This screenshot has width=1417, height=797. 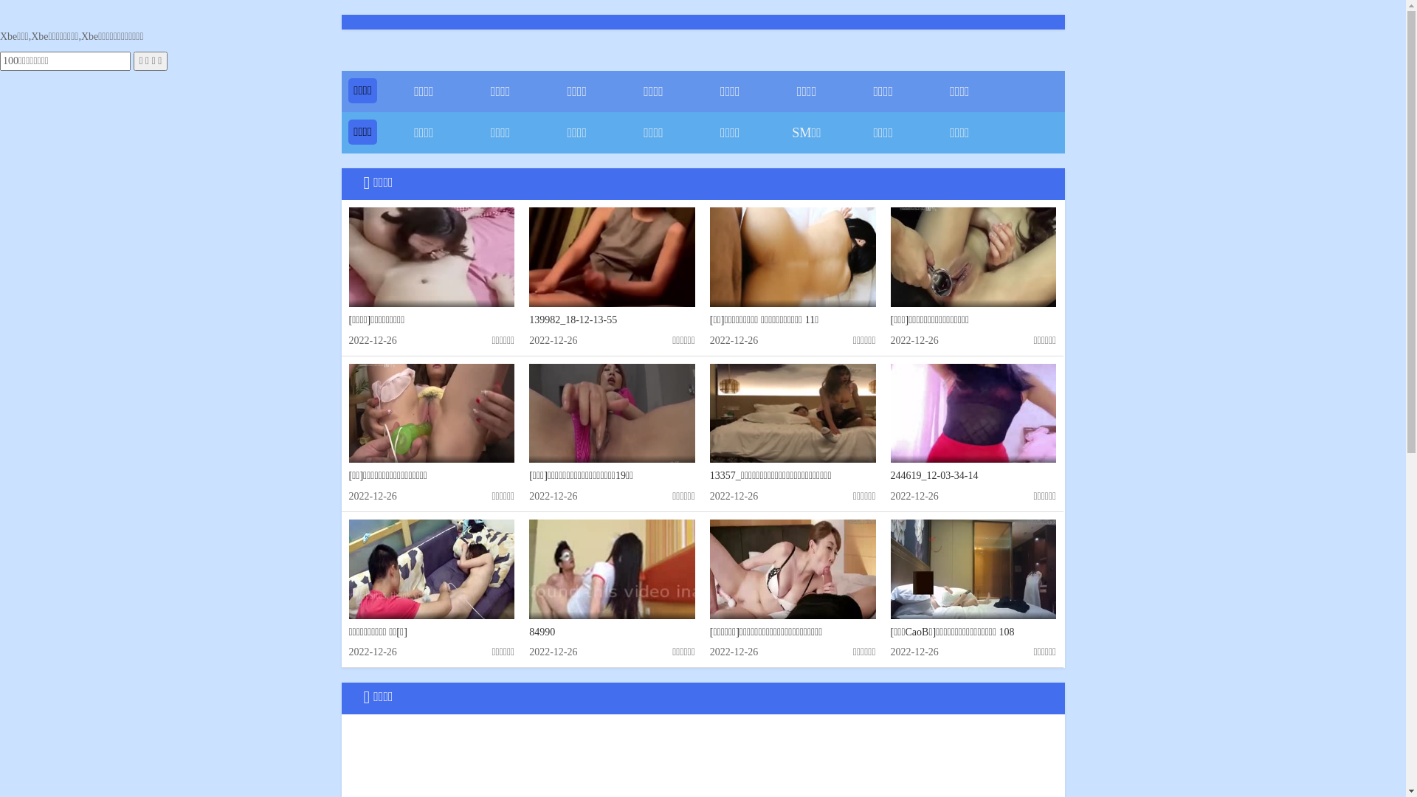 I want to click on 84990, so click(x=613, y=570).